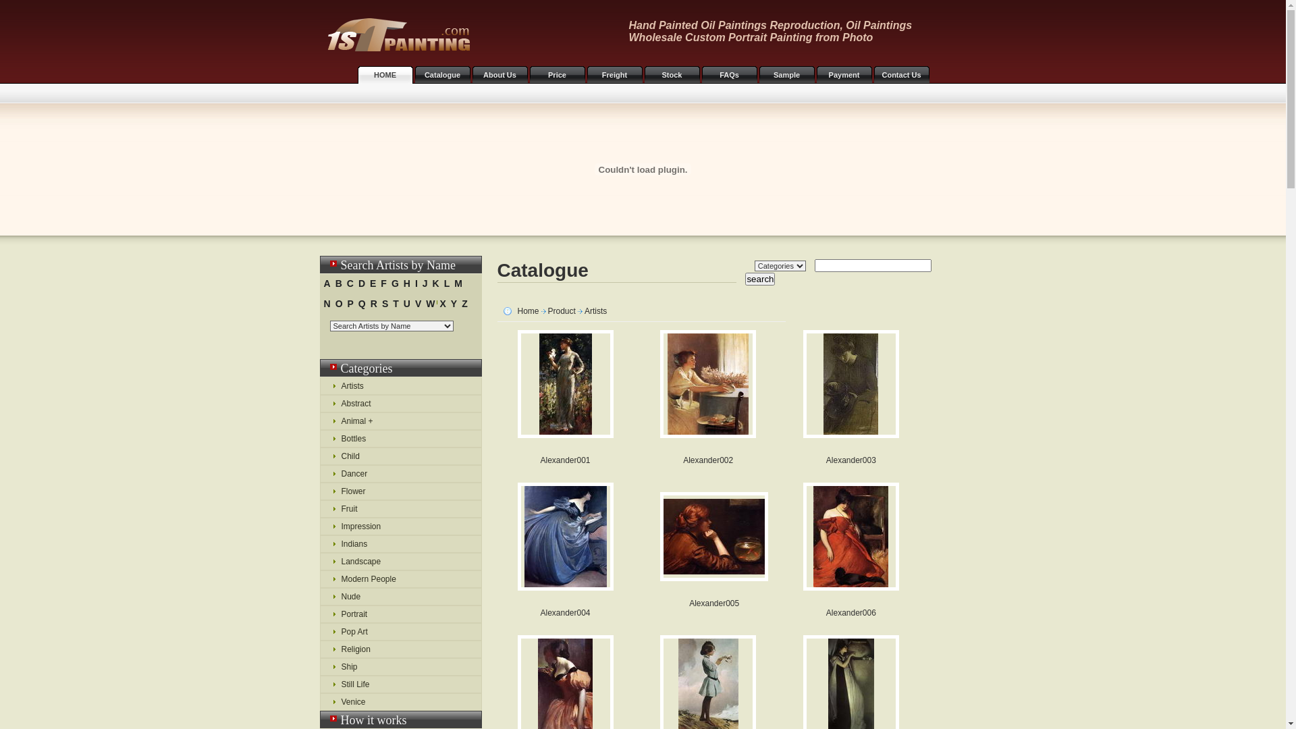 Image resolution: width=1296 pixels, height=729 pixels. Describe the element at coordinates (500, 75) in the screenshot. I see `About Us` at that location.